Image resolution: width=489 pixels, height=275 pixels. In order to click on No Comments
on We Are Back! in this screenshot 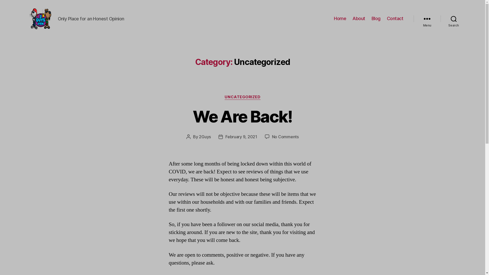, I will do `click(285, 137)`.